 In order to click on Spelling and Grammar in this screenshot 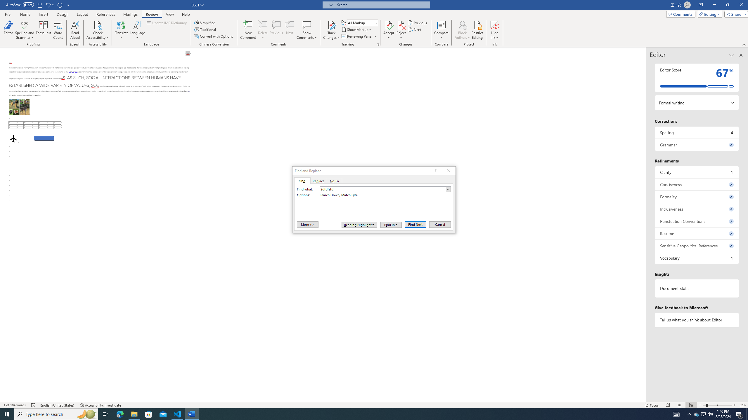, I will do `click(25, 30)`.